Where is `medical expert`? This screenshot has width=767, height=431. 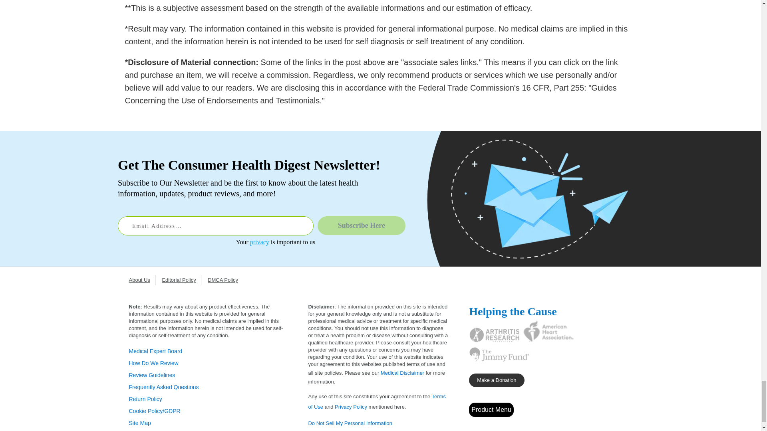
medical expert is located at coordinates (155, 351).